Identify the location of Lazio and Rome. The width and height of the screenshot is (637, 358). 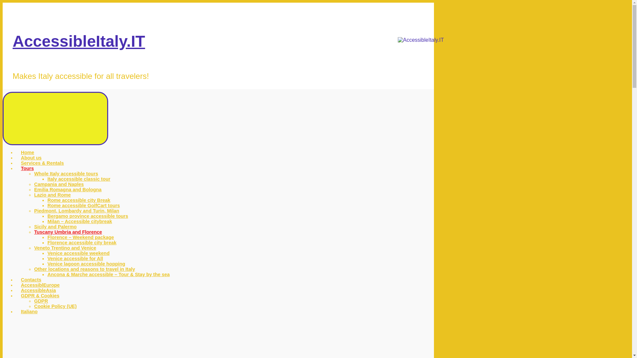
(52, 195).